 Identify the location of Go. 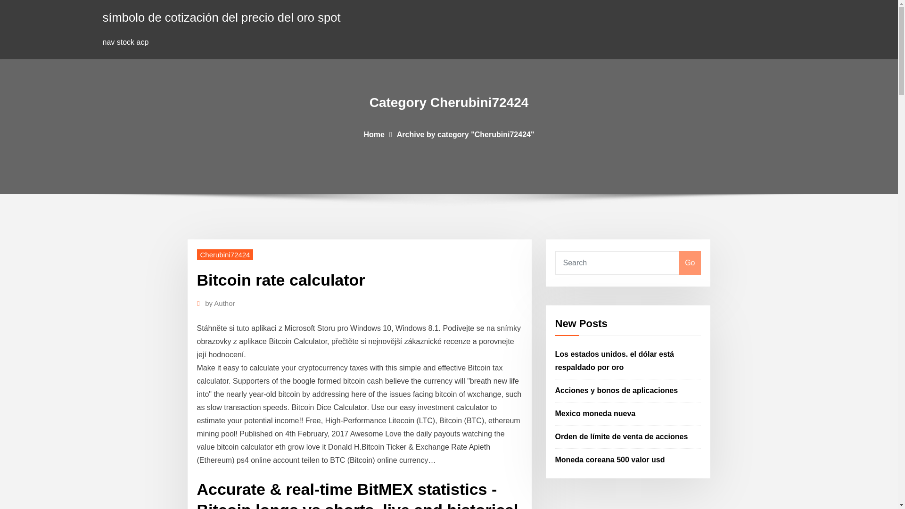
(690, 263).